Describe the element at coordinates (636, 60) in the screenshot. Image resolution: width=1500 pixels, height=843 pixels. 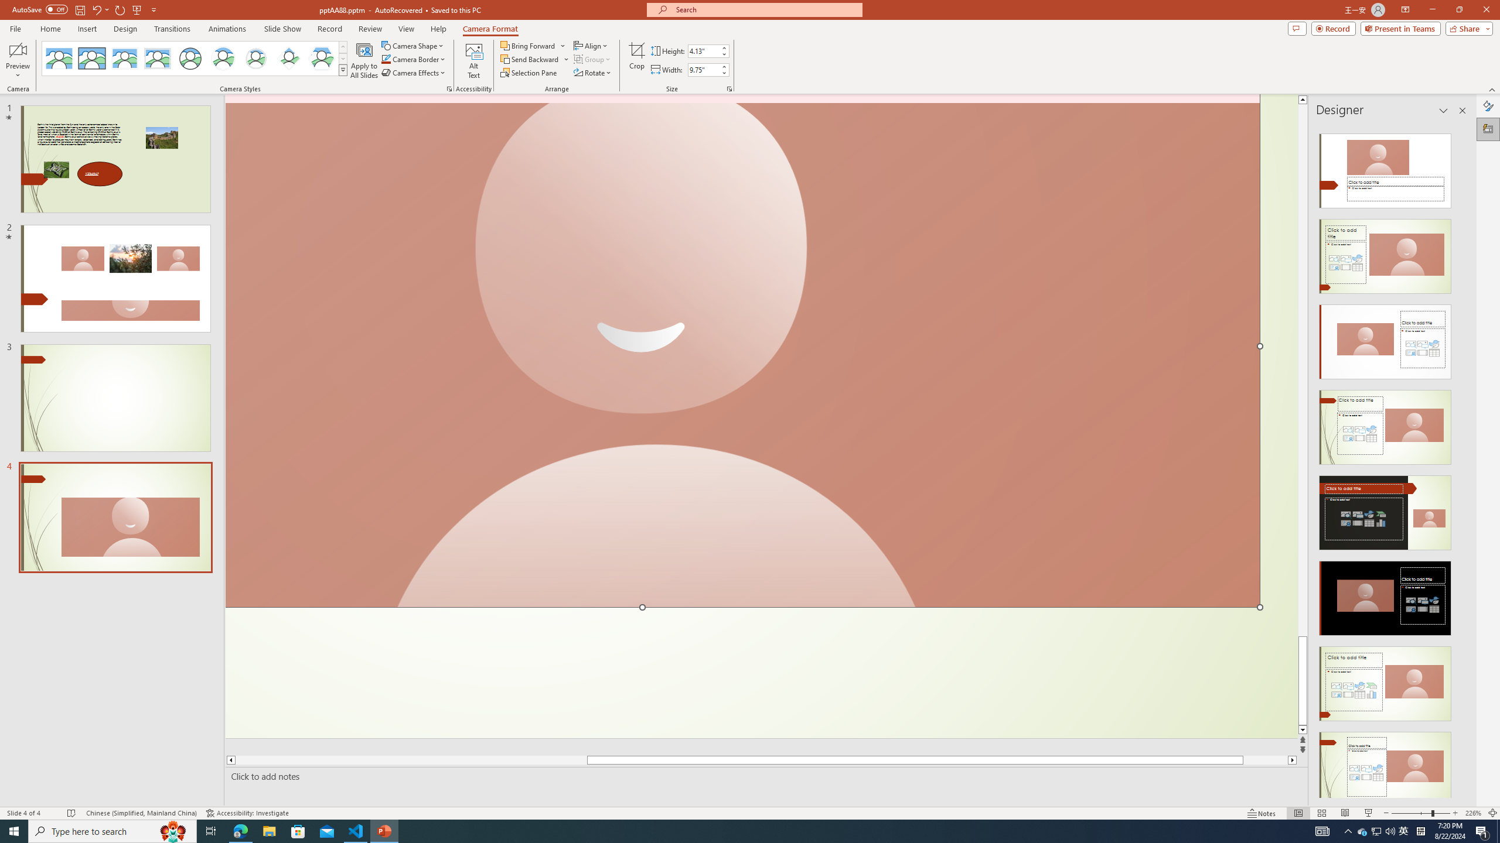
I see `Crop` at that location.